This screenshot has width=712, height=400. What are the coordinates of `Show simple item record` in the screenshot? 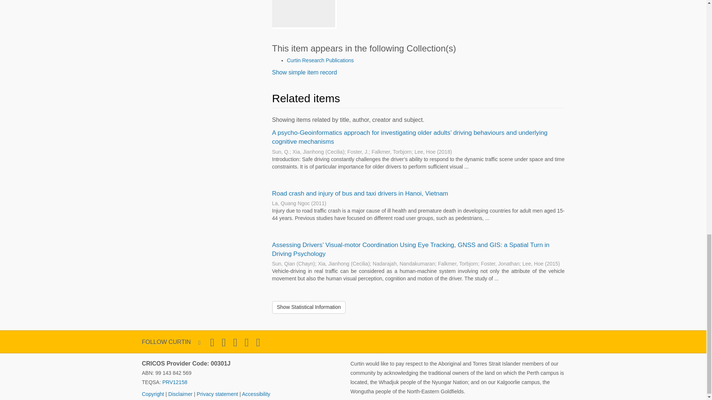 It's located at (304, 72).